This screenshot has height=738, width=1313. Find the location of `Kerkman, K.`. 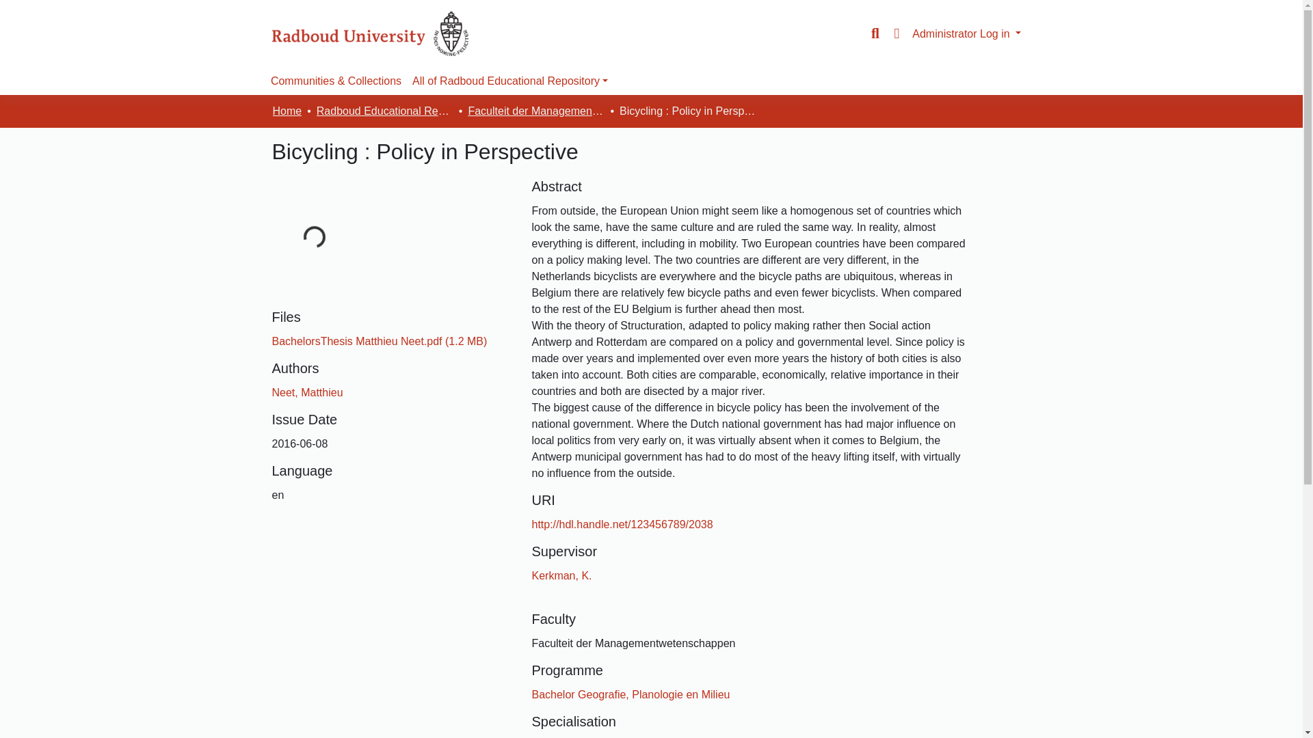

Kerkman, K. is located at coordinates (561, 575).